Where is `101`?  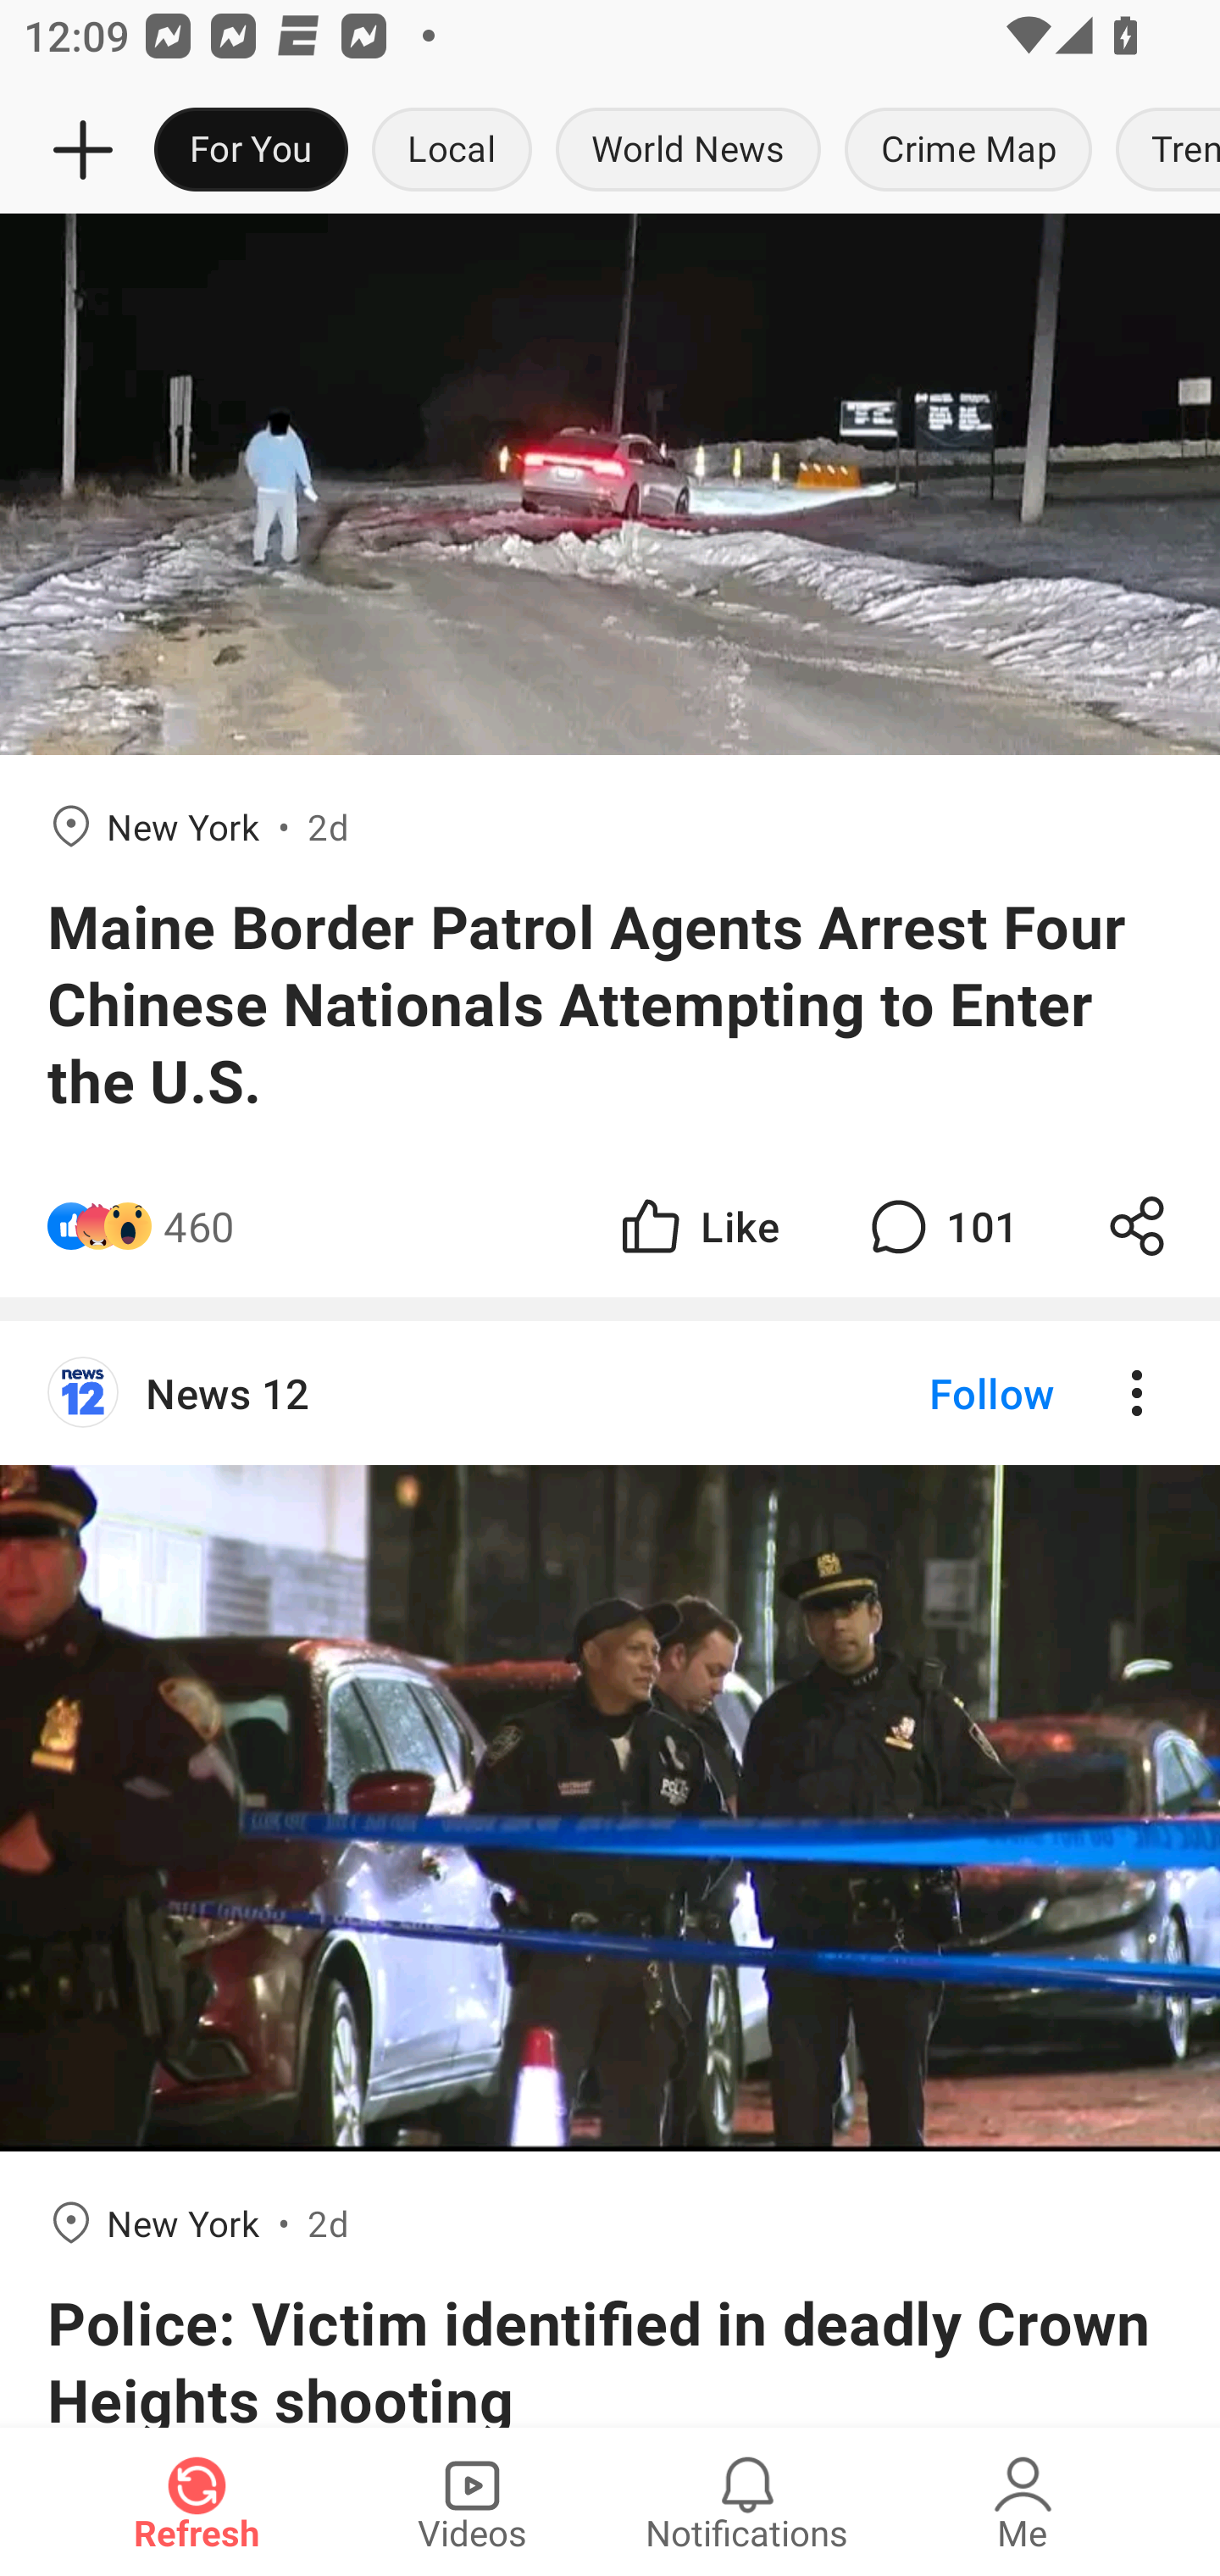
101 is located at coordinates (940, 1225).